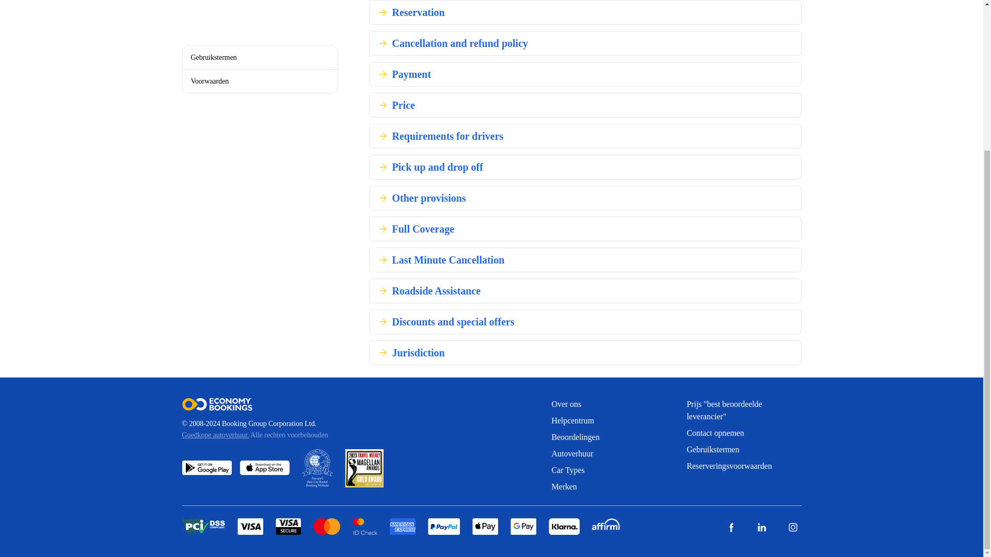 Image resolution: width=991 pixels, height=557 pixels. What do you see at coordinates (608, 454) in the screenshot?
I see `Autoverhuur` at bounding box center [608, 454].